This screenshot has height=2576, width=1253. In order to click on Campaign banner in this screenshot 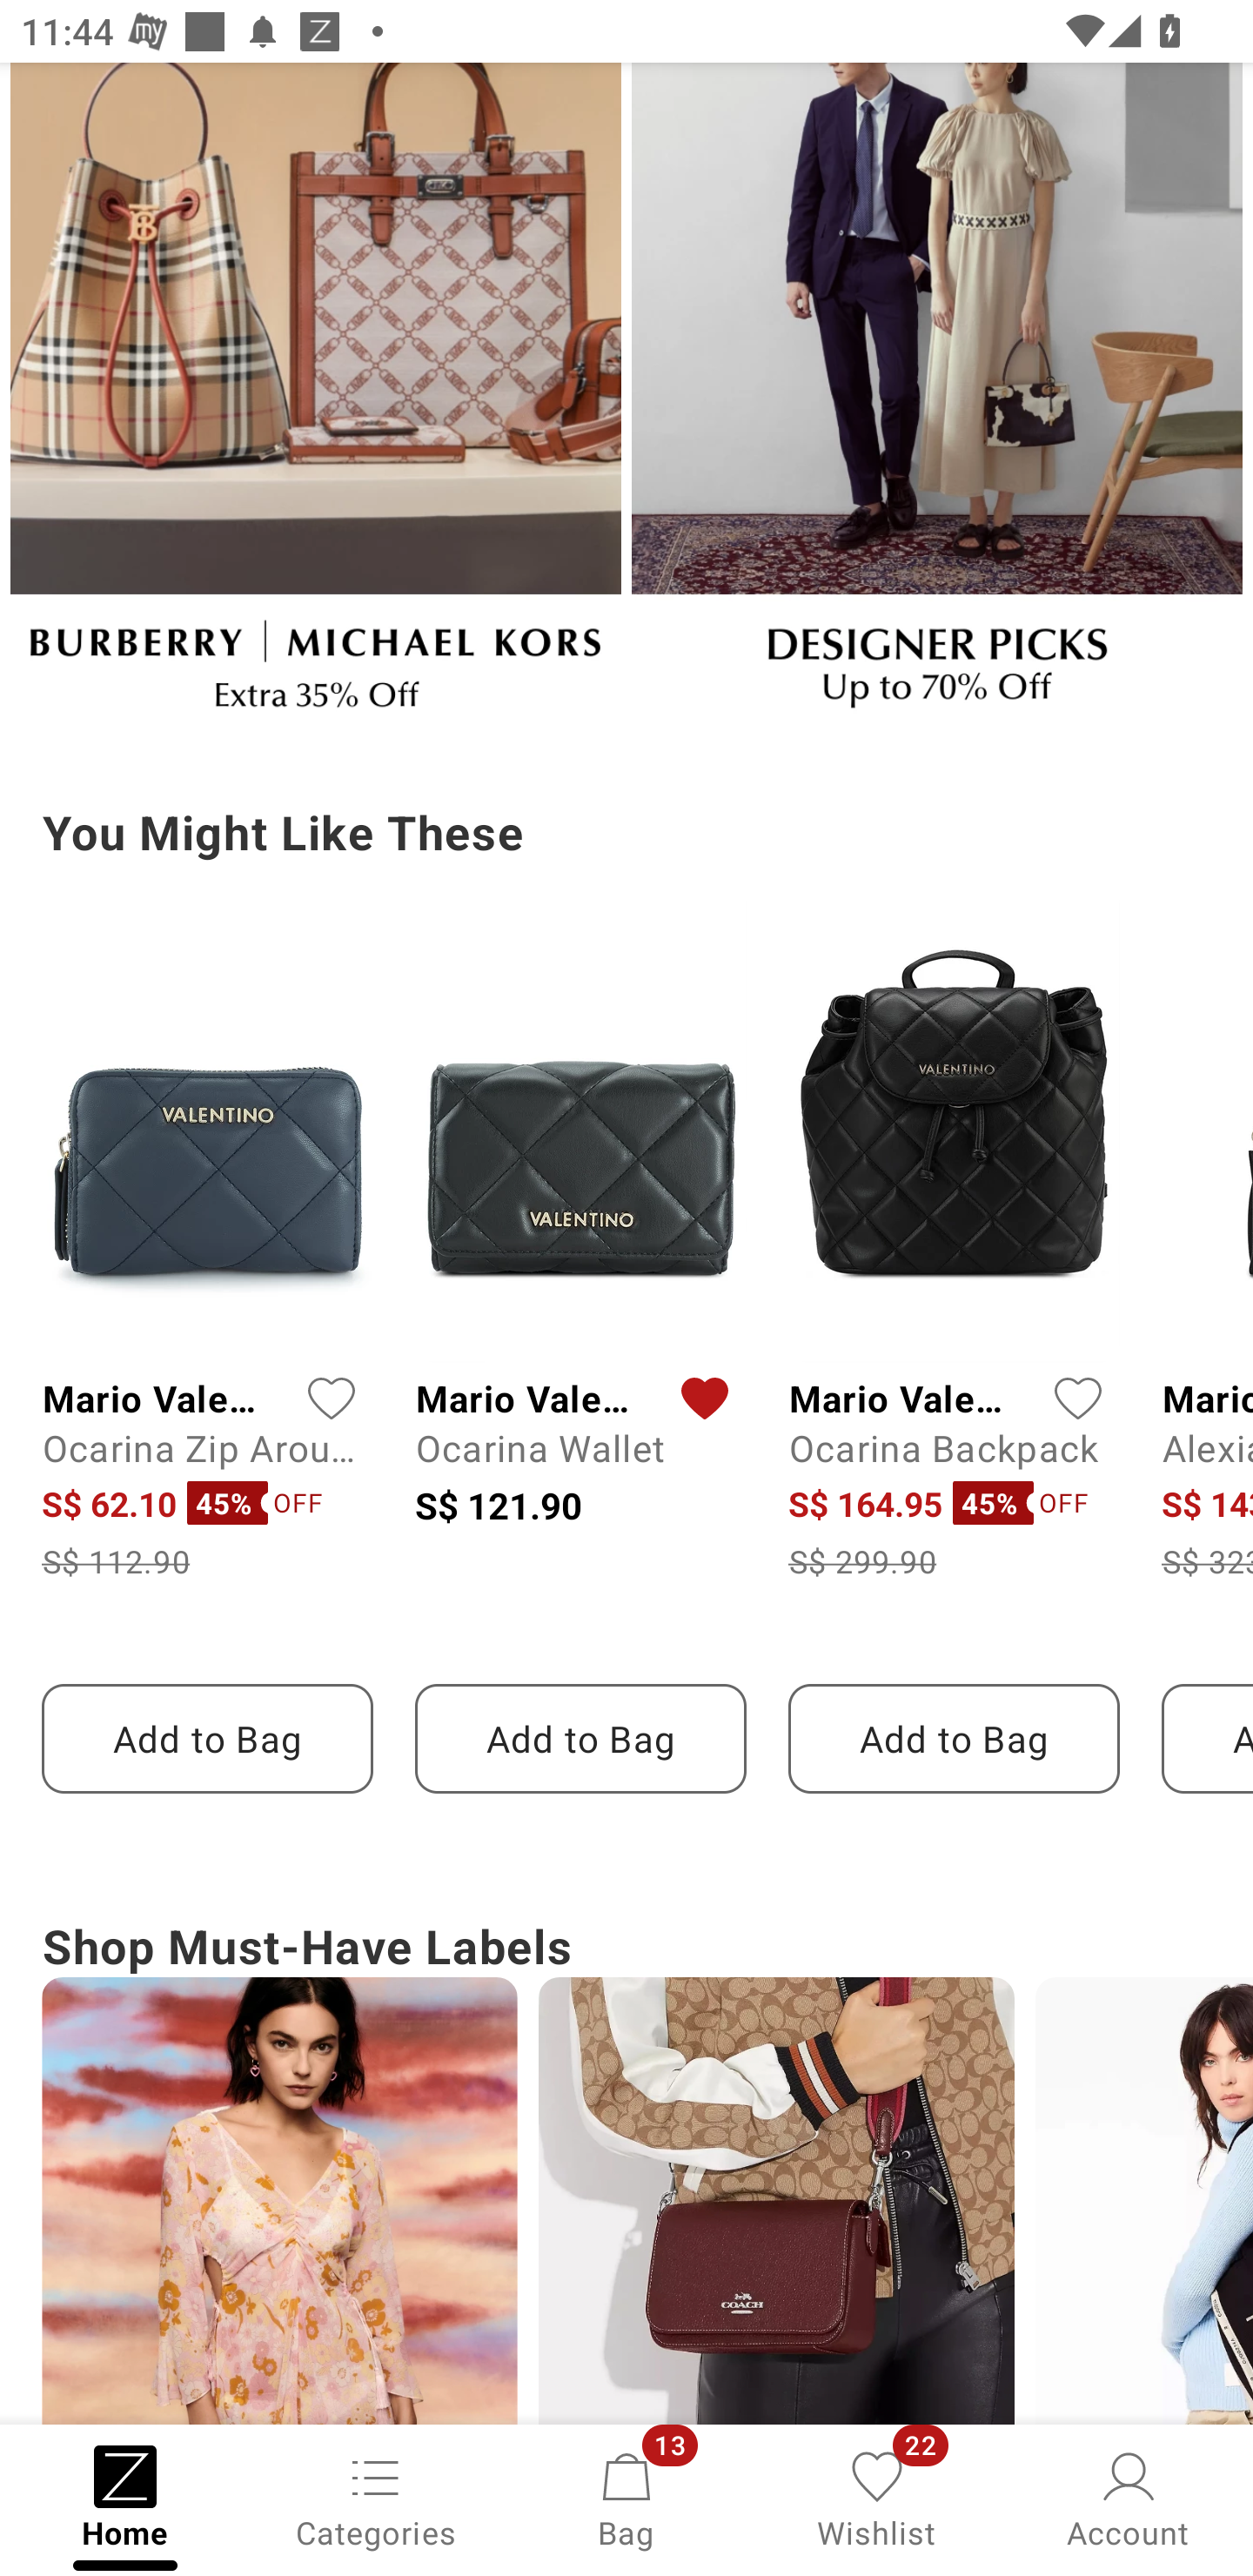, I will do `click(936, 399)`.